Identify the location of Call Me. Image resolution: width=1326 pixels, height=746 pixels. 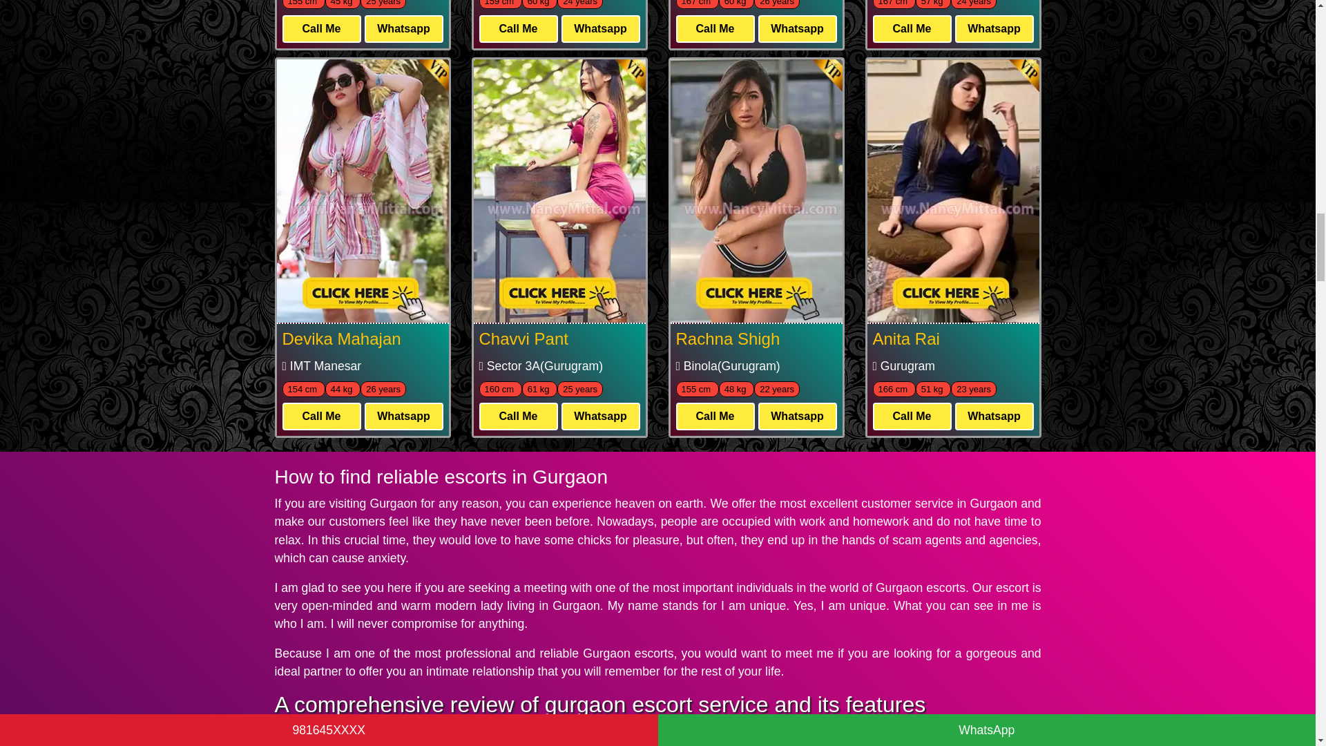
(320, 28).